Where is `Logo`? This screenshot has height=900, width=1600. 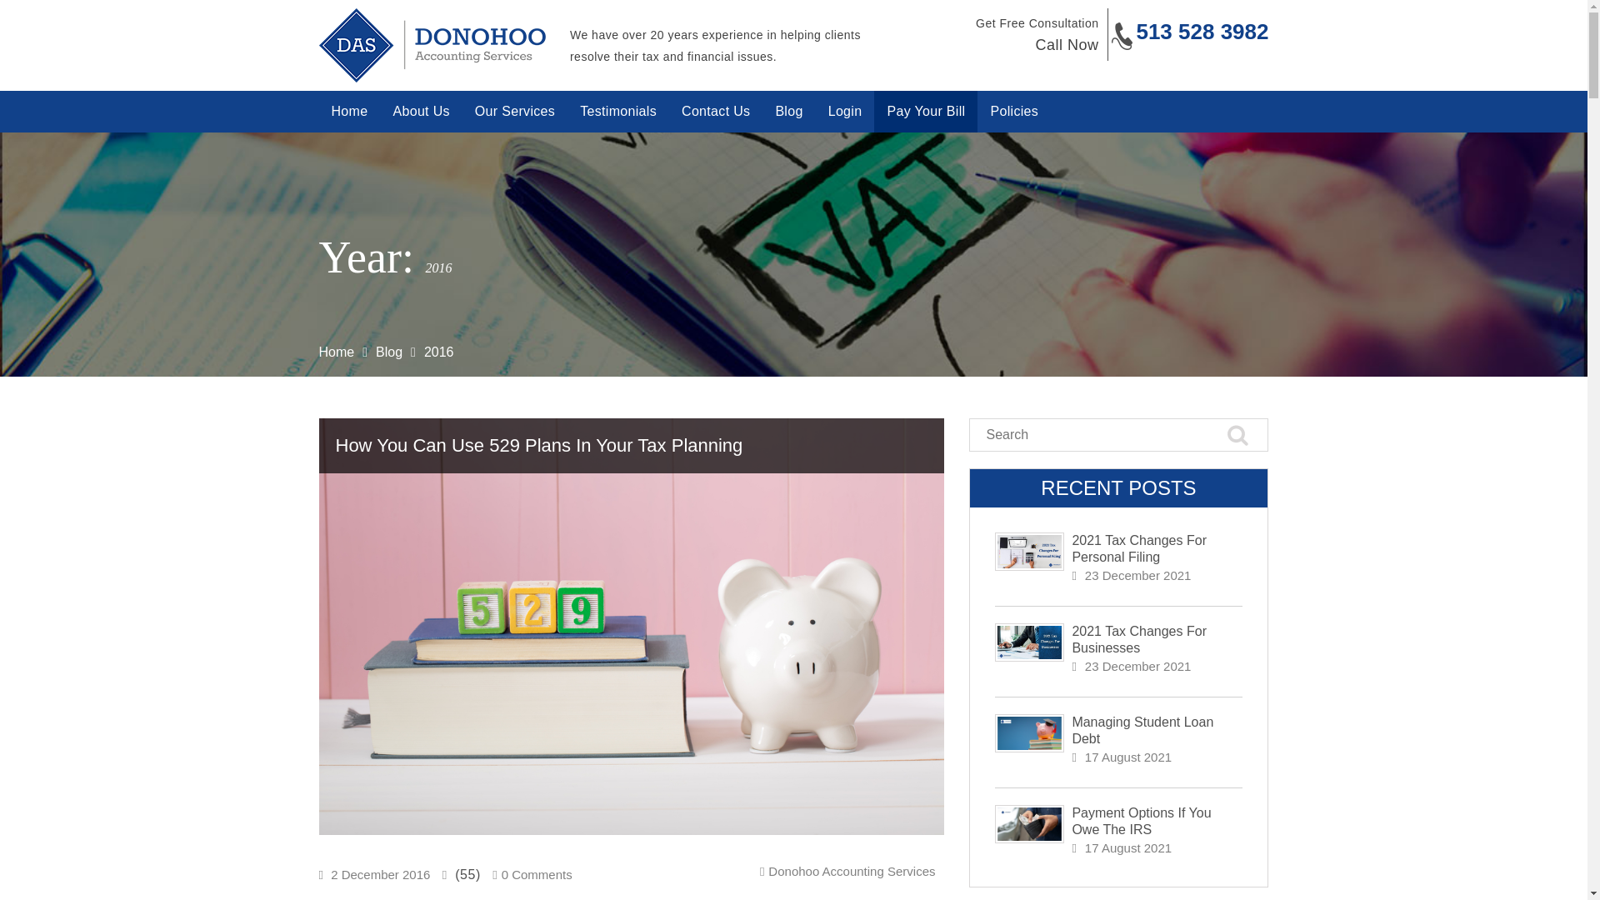
Logo is located at coordinates (432, 45).